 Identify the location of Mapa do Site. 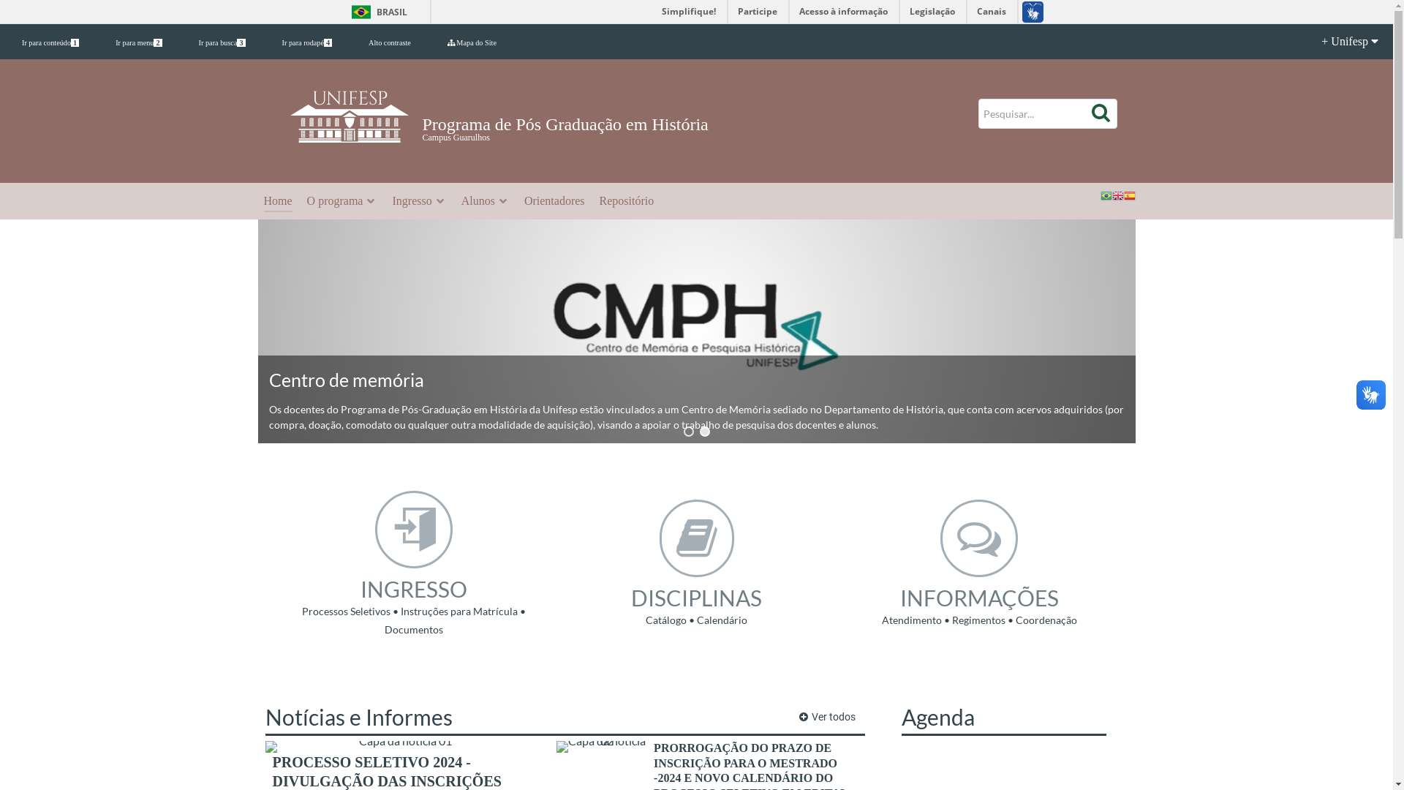
(472, 42).